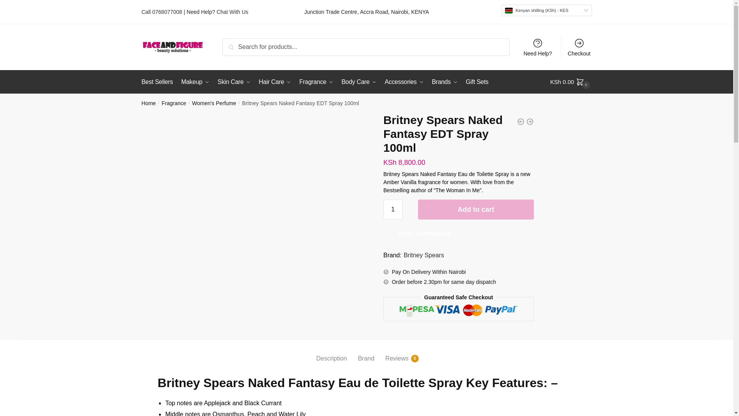  Describe the element at coordinates (571, 82) in the screenshot. I see `View your shopping cart` at that location.